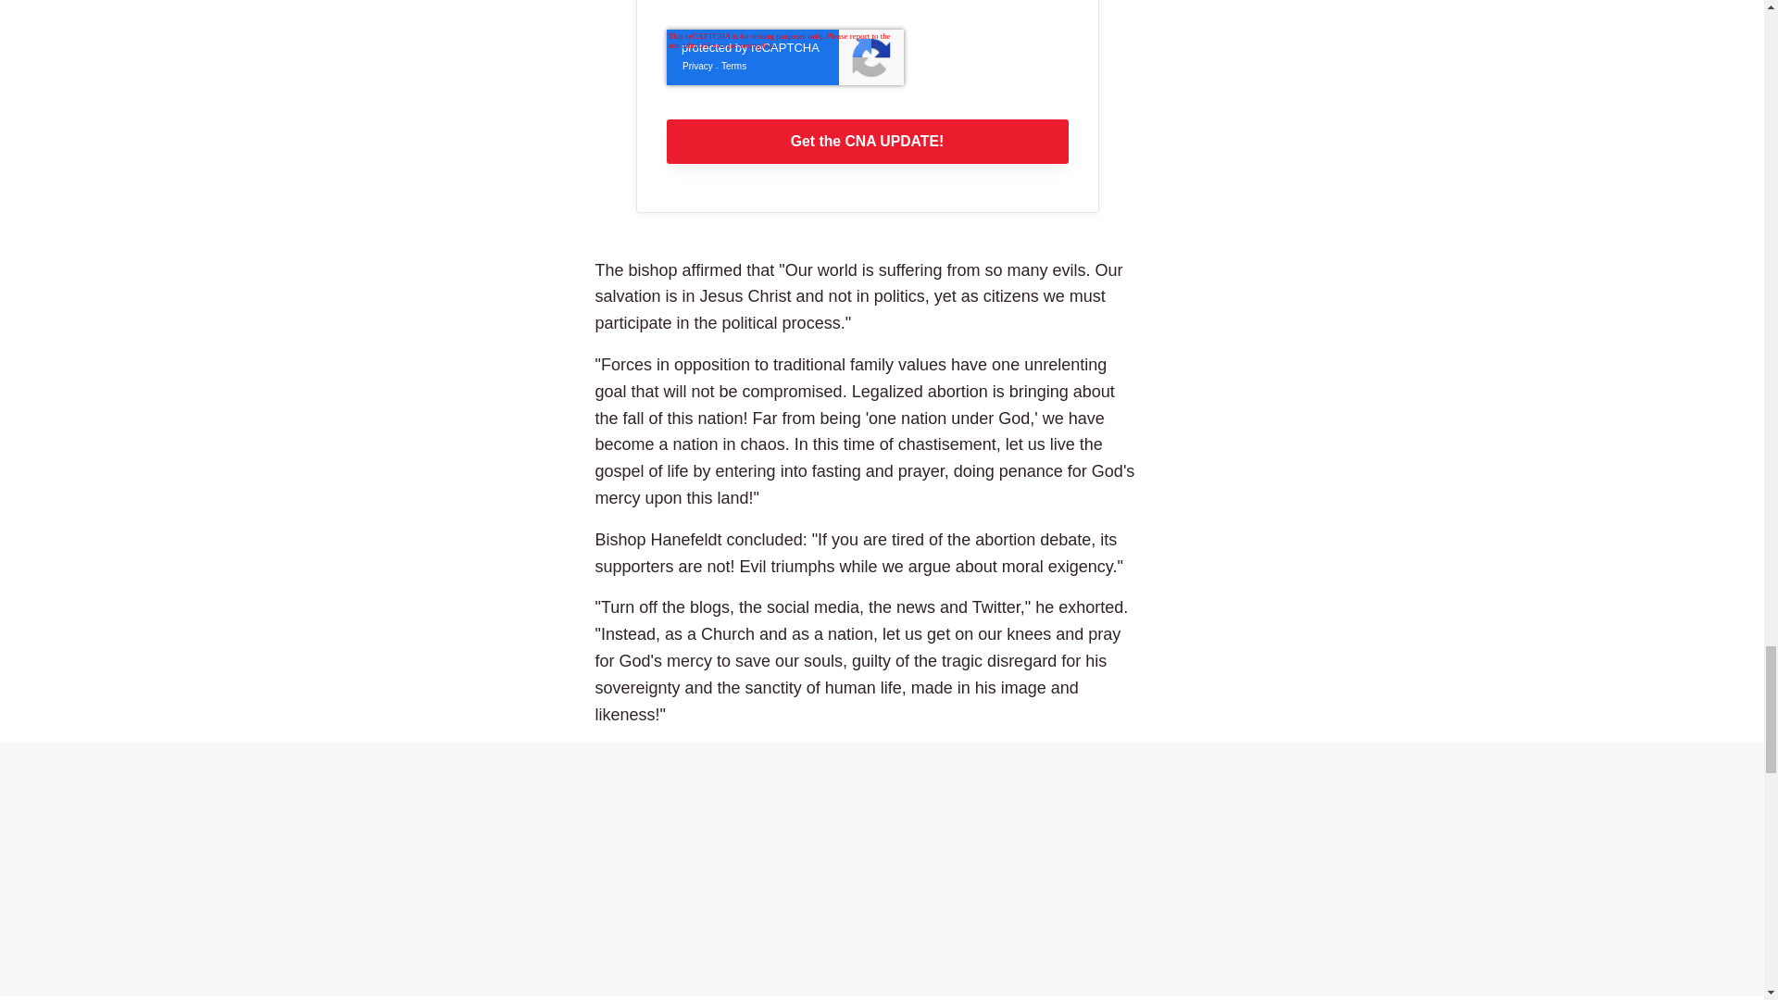 The height and width of the screenshot is (1000, 1778). What do you see at coordinates (882, 869) in the screenshot?
I see `3rd party ad content` at bounding box center [882, 869].